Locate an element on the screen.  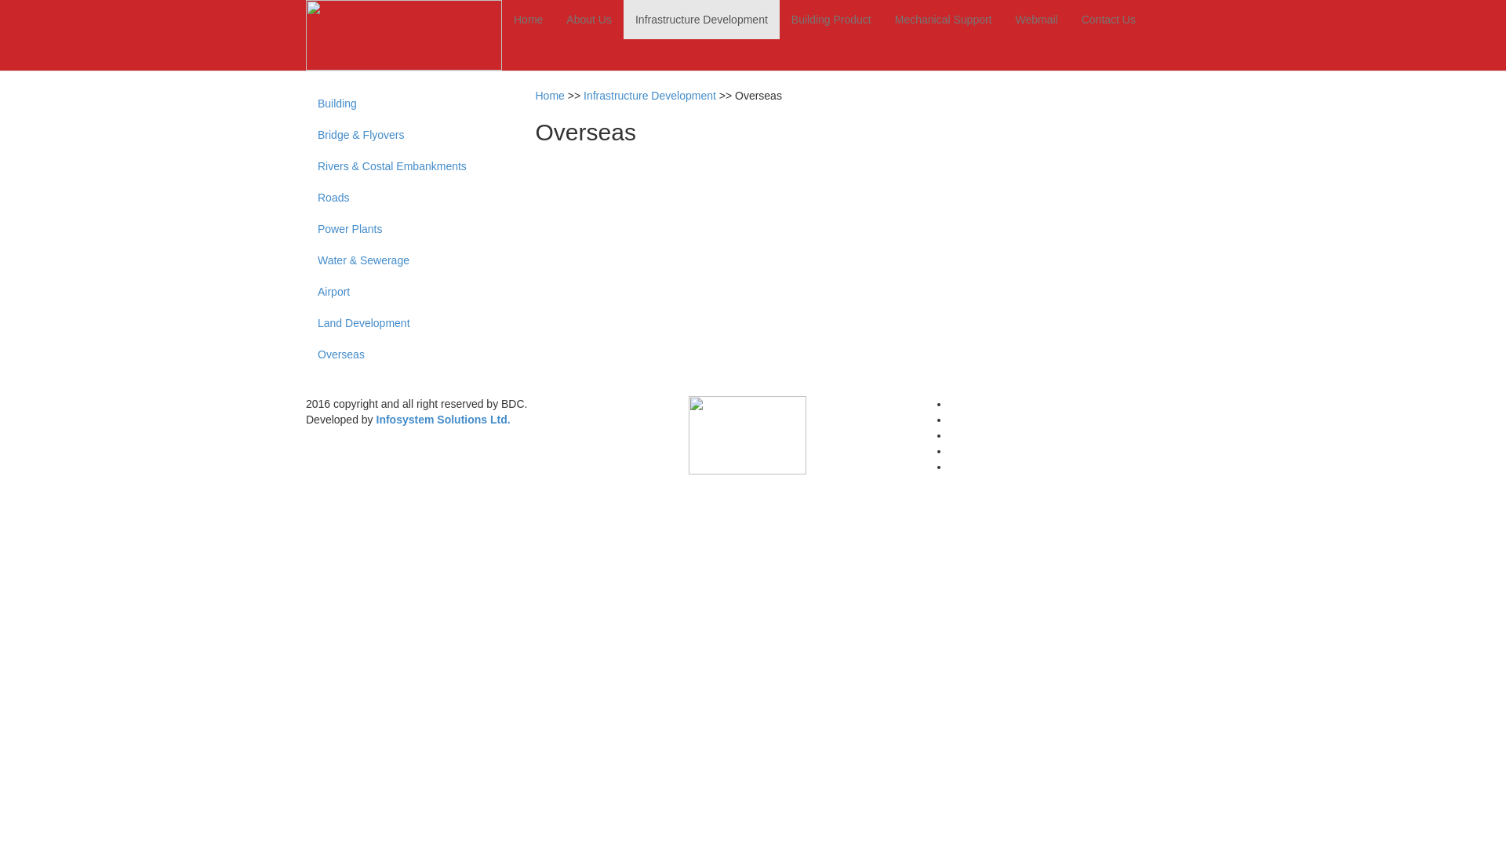
Roads is located at coordinates (402, 198).